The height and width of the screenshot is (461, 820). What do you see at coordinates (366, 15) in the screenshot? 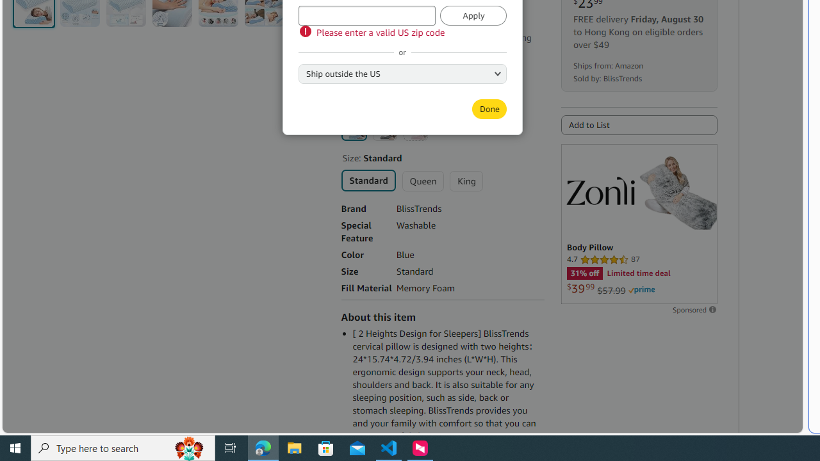
I see `or enter a US zip code` at bounding box center [366, 15].